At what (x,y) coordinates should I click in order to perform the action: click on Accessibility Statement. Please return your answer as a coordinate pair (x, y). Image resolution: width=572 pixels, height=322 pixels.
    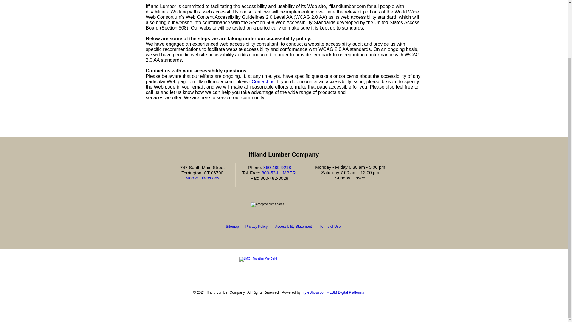
    Looking at the image, I should click on (293, 226).